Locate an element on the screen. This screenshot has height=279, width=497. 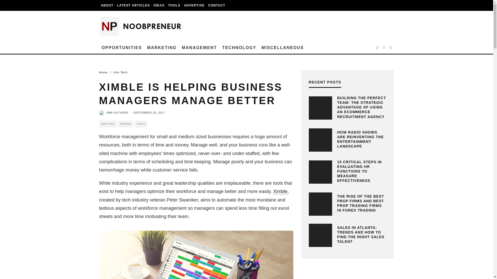
Small Business Ideas is located at coordinates (159, 5).